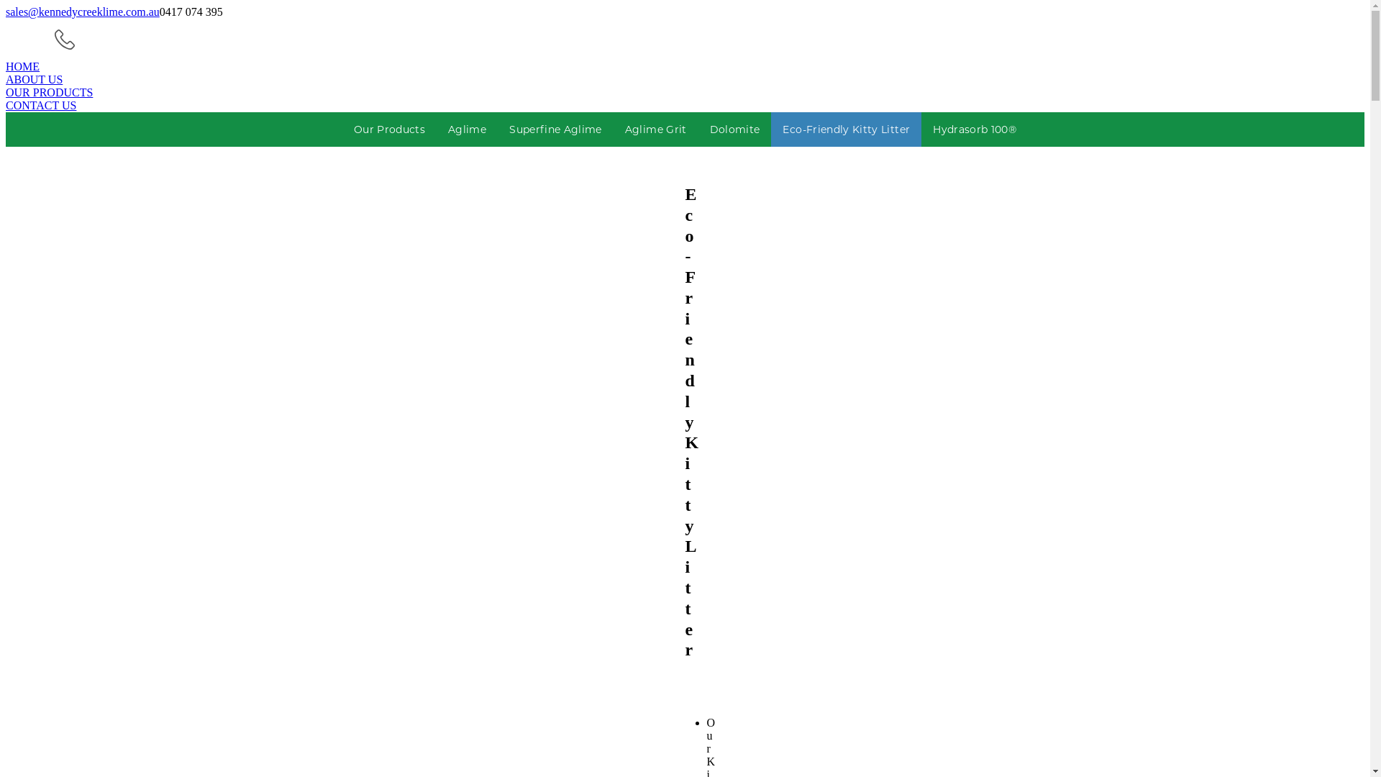  I want to click on Aglime Grit, so click(656, 129).